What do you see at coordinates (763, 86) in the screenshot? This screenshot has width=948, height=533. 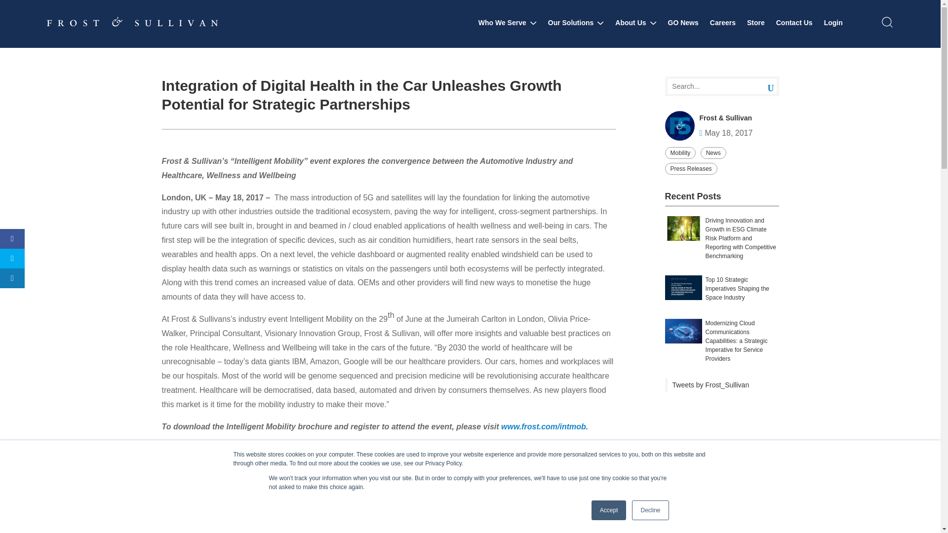 I see `Search` at bounding box center [763, 86].